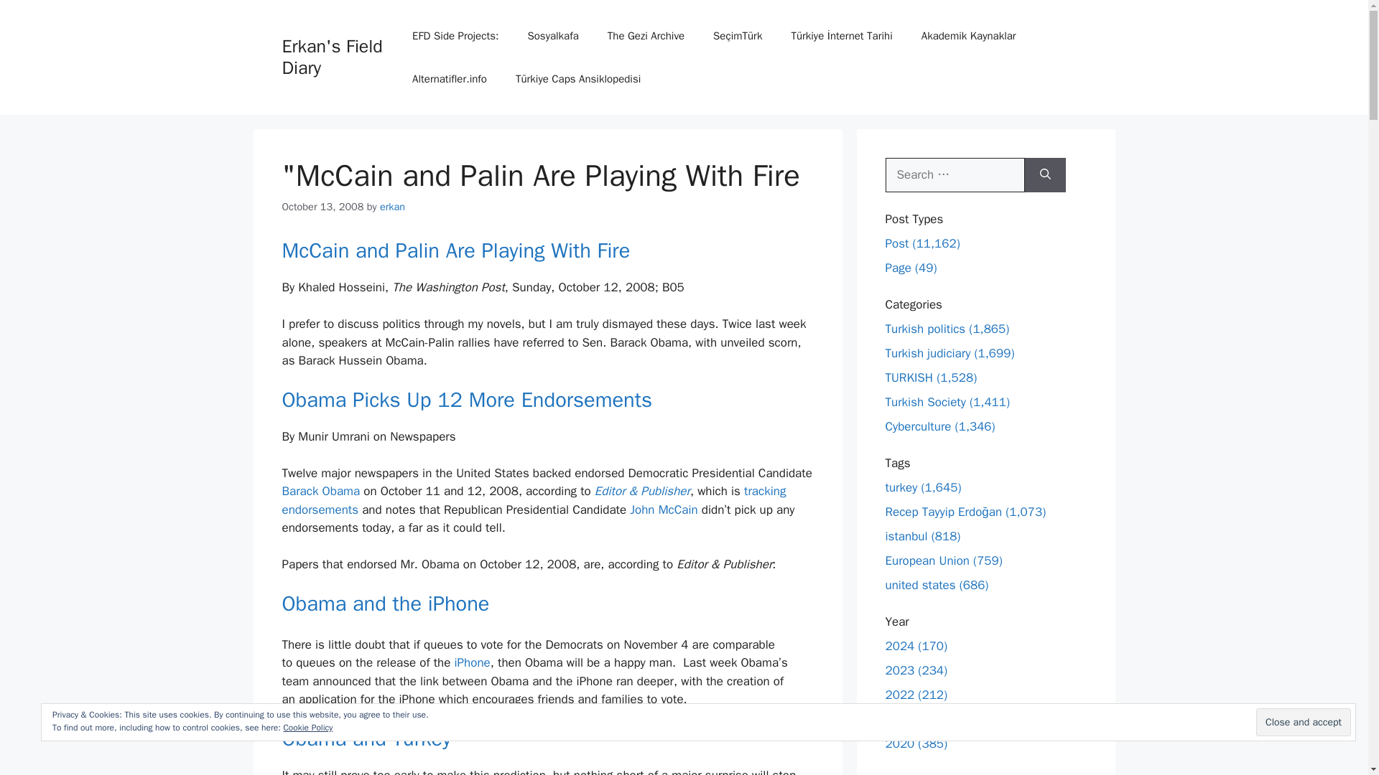 The image size is (1379, 775). What do you see at coordinates (467, 399) in the screenshot?
I see `Site: The Blogging Journalist` at bounding box center [467, 399].